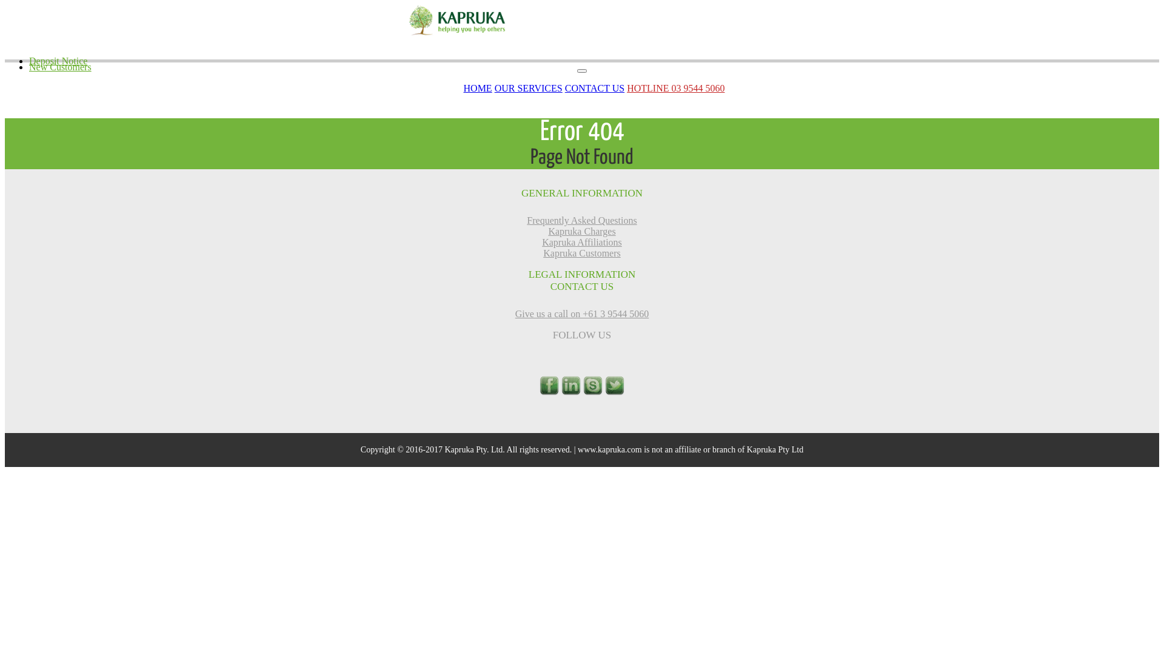 This screenshot has width=1164, height=655. I want to click on CONTACT US, so click(595, 89).